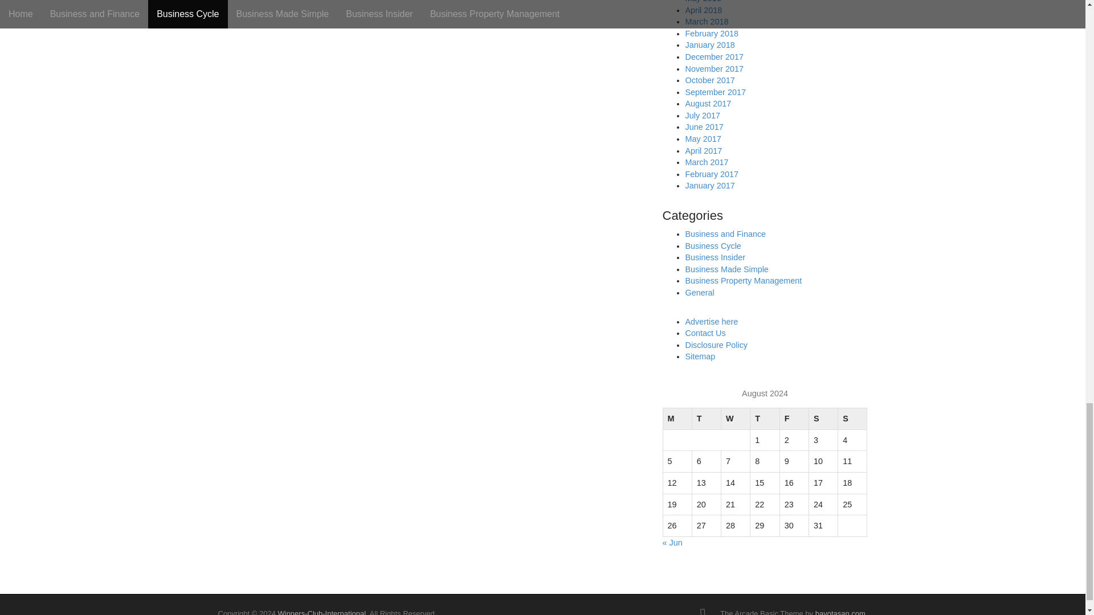 This screenshot has height=615, width=1094. What do you see at coordinates (793, 419) in the screenshot?
I see `Friday` at bounding box center [793, 419].